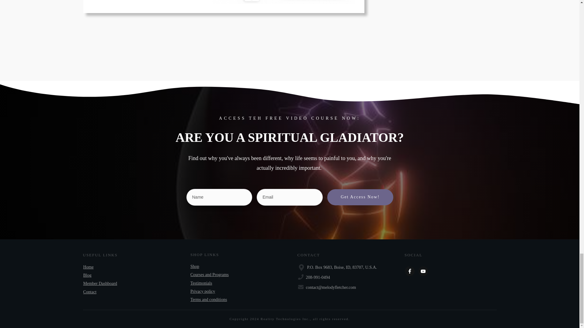 The height and width of the screenshot is (328, 584). Describe the element at coordinates (283, 2) in the screenshot. I see `LOA Vault Content Image` at that location.